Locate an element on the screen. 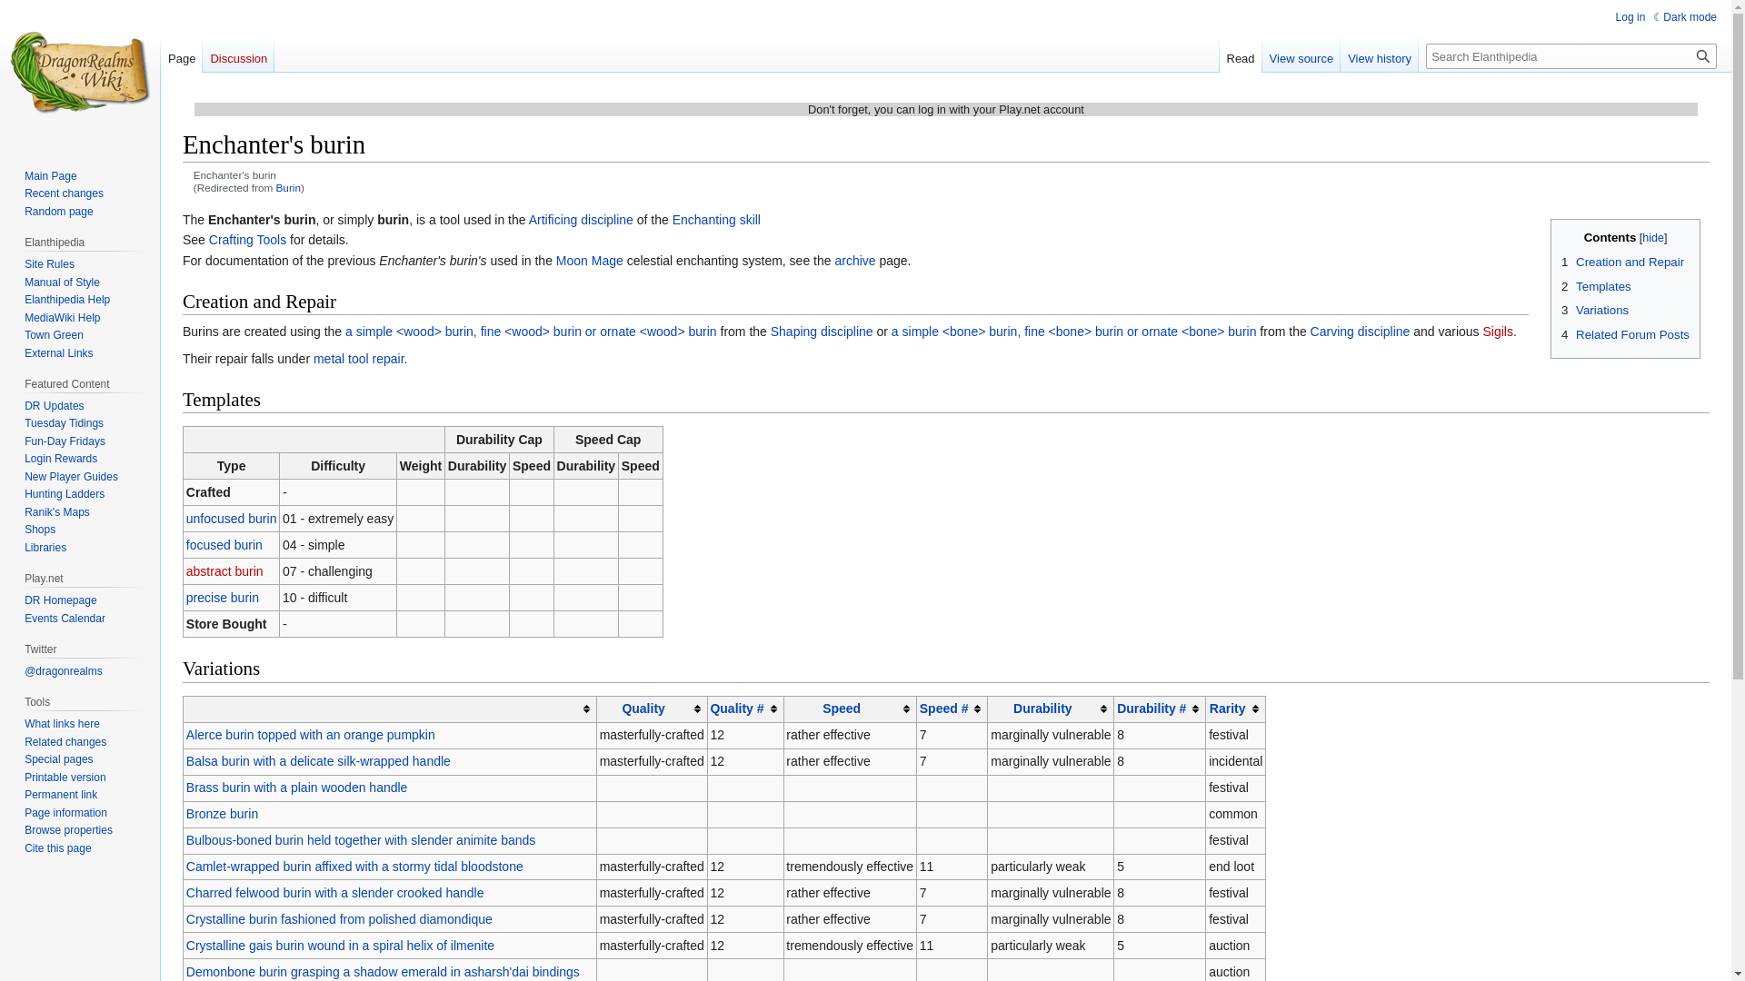 The width and height of the screenshot is (1745, 981). 4 Related Forum Posts is located at coordinates (1625, 334).